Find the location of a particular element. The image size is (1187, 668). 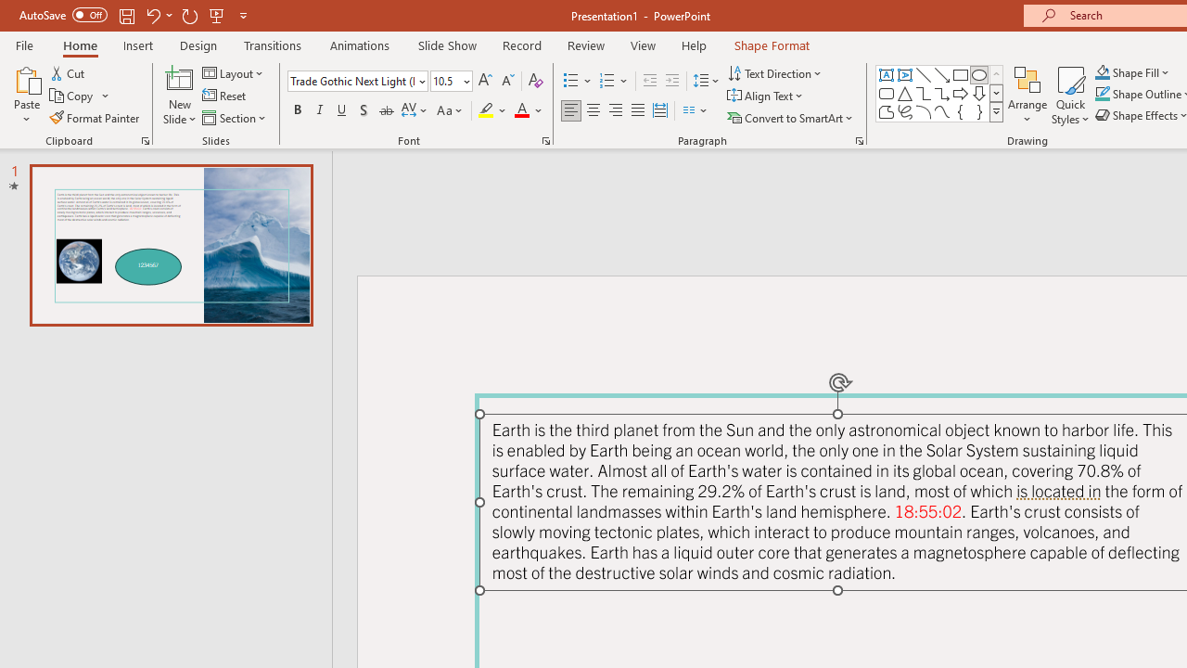

Shape Outline Teal, Accent 1 is located at coordinates (1102, 95).